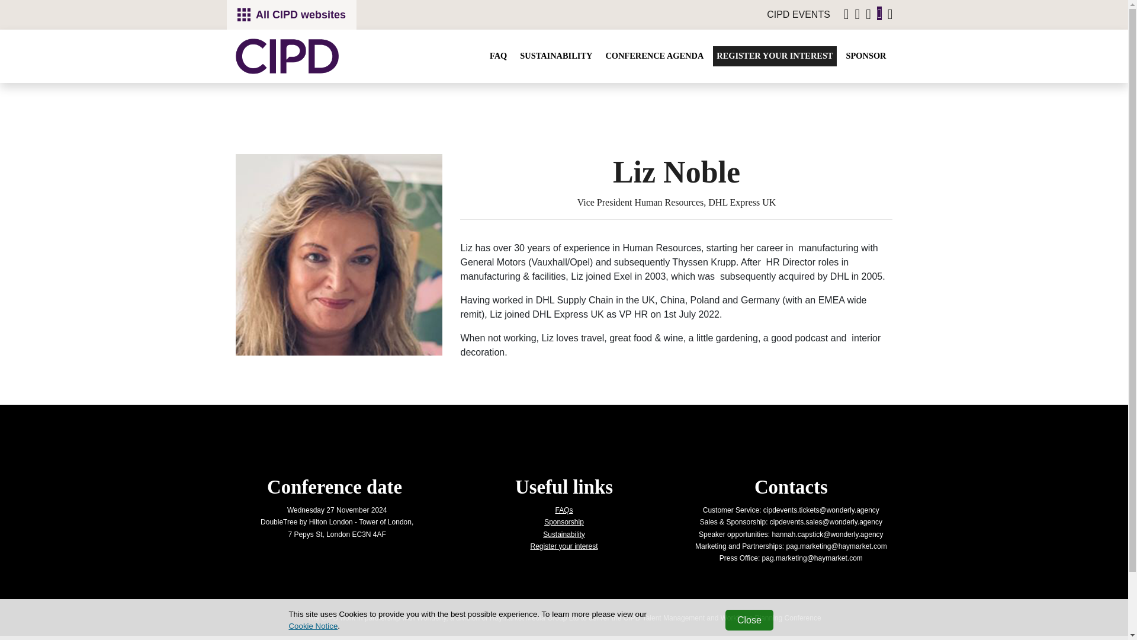  I want to click on FAQ, so click(499, 56).